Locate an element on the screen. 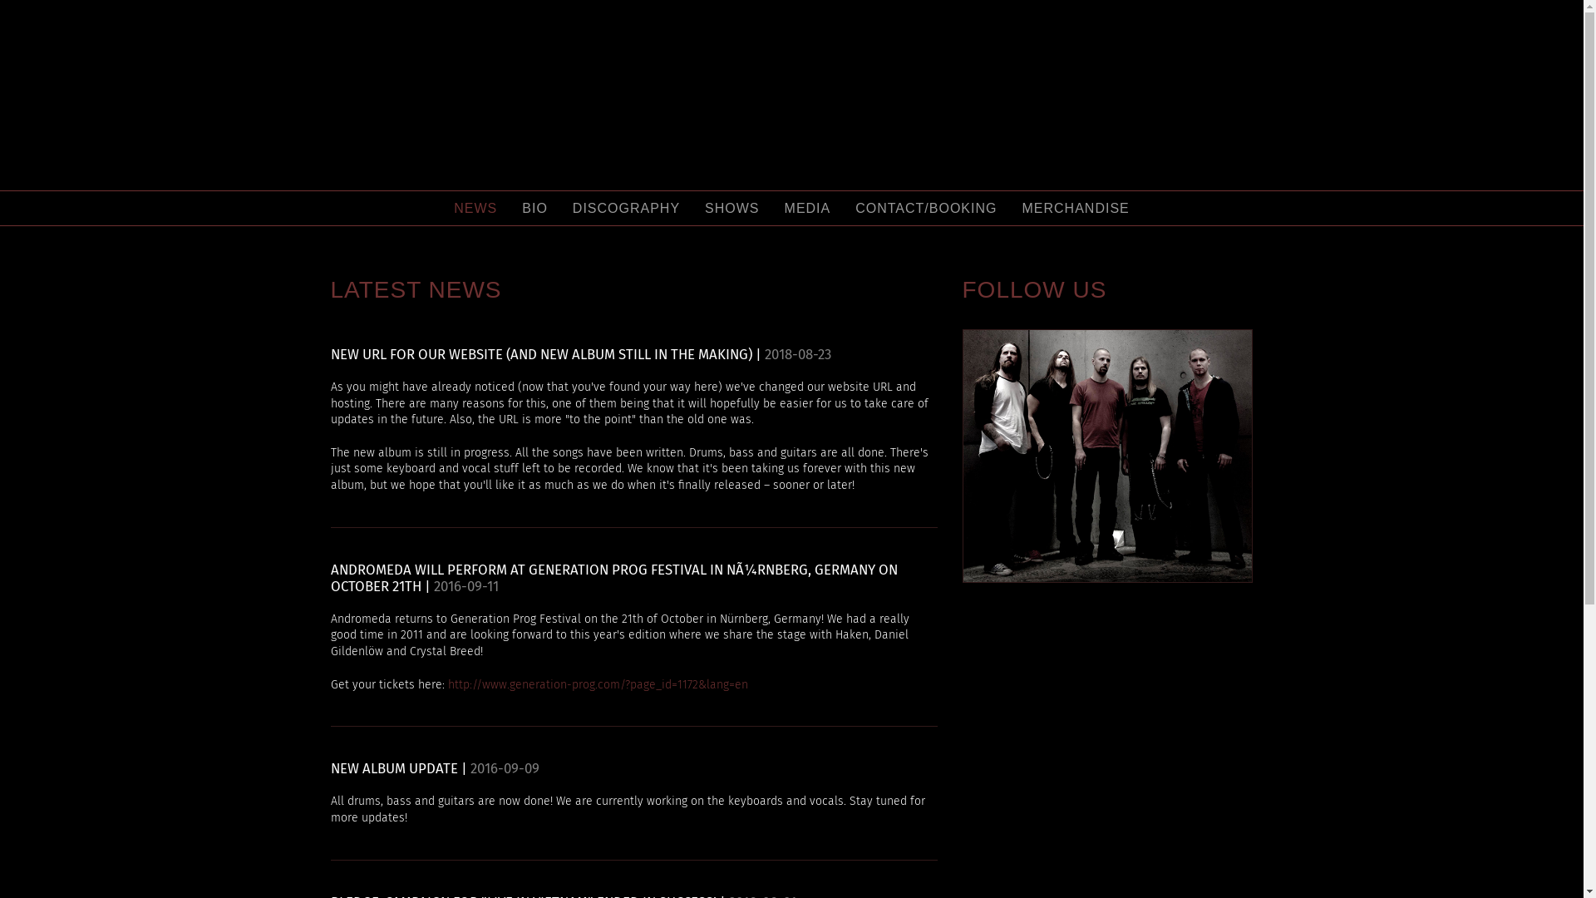  DISCOGRAPHY is located at coordinates (627, 208).